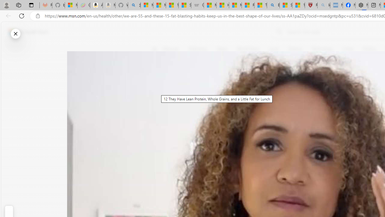  What do you see at coordinates (158, 124) in the screenshot?
I see `Share this story` at bounding box center [158, 124].